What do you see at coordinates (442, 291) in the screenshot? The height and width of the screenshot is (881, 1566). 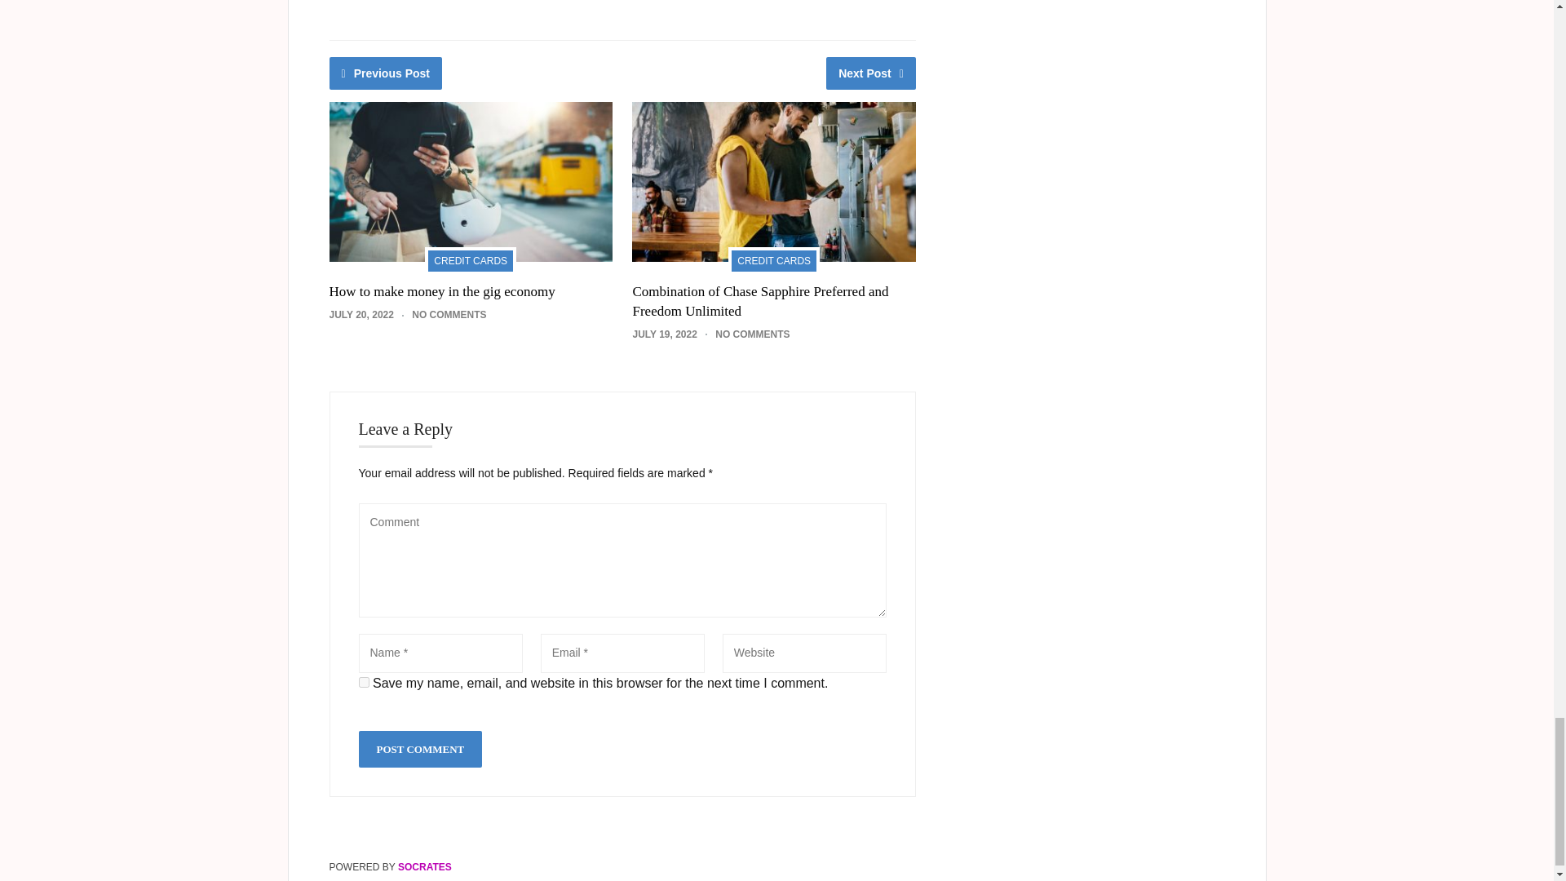 I see `How to make money in the gig economy` at bounding box center [442, 291].